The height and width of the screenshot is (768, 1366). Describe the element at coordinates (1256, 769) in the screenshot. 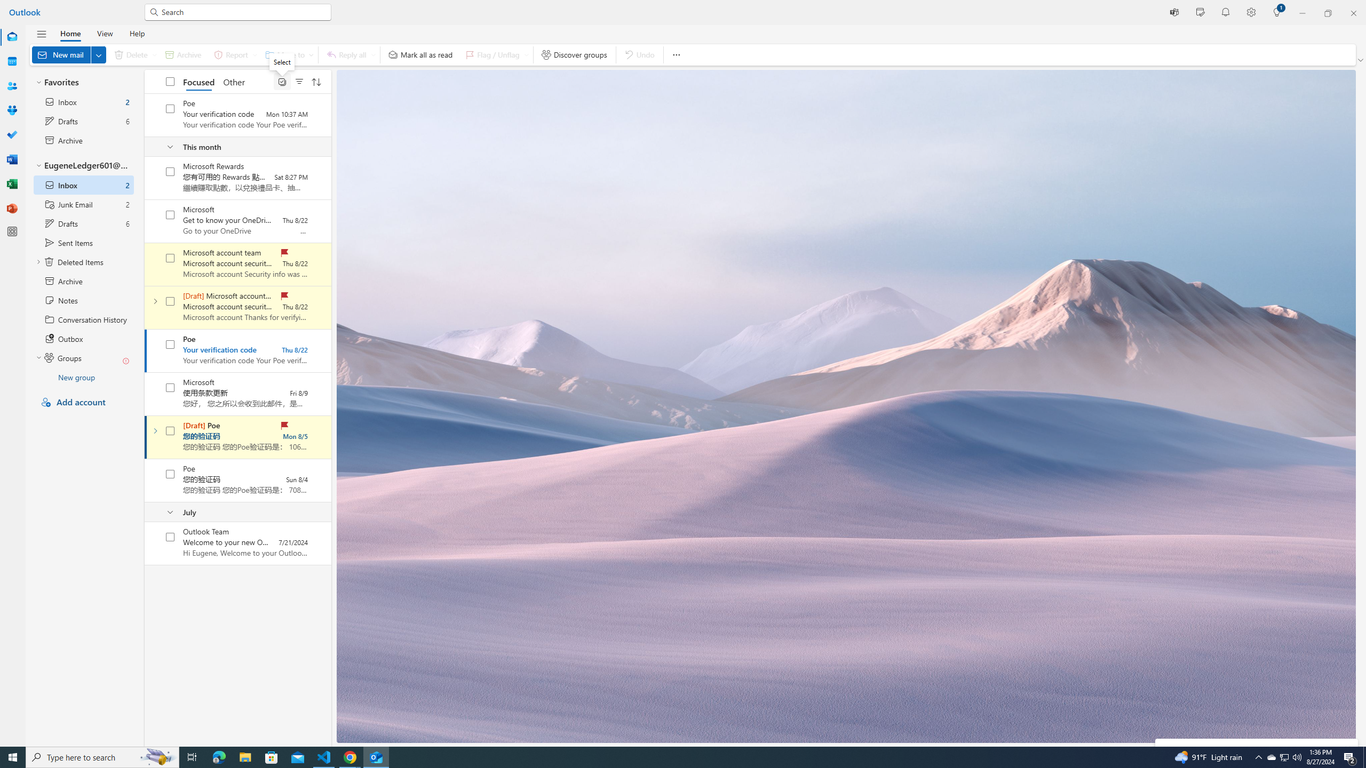

I see `Open all your emails and events in the new Outlook app` at that location.